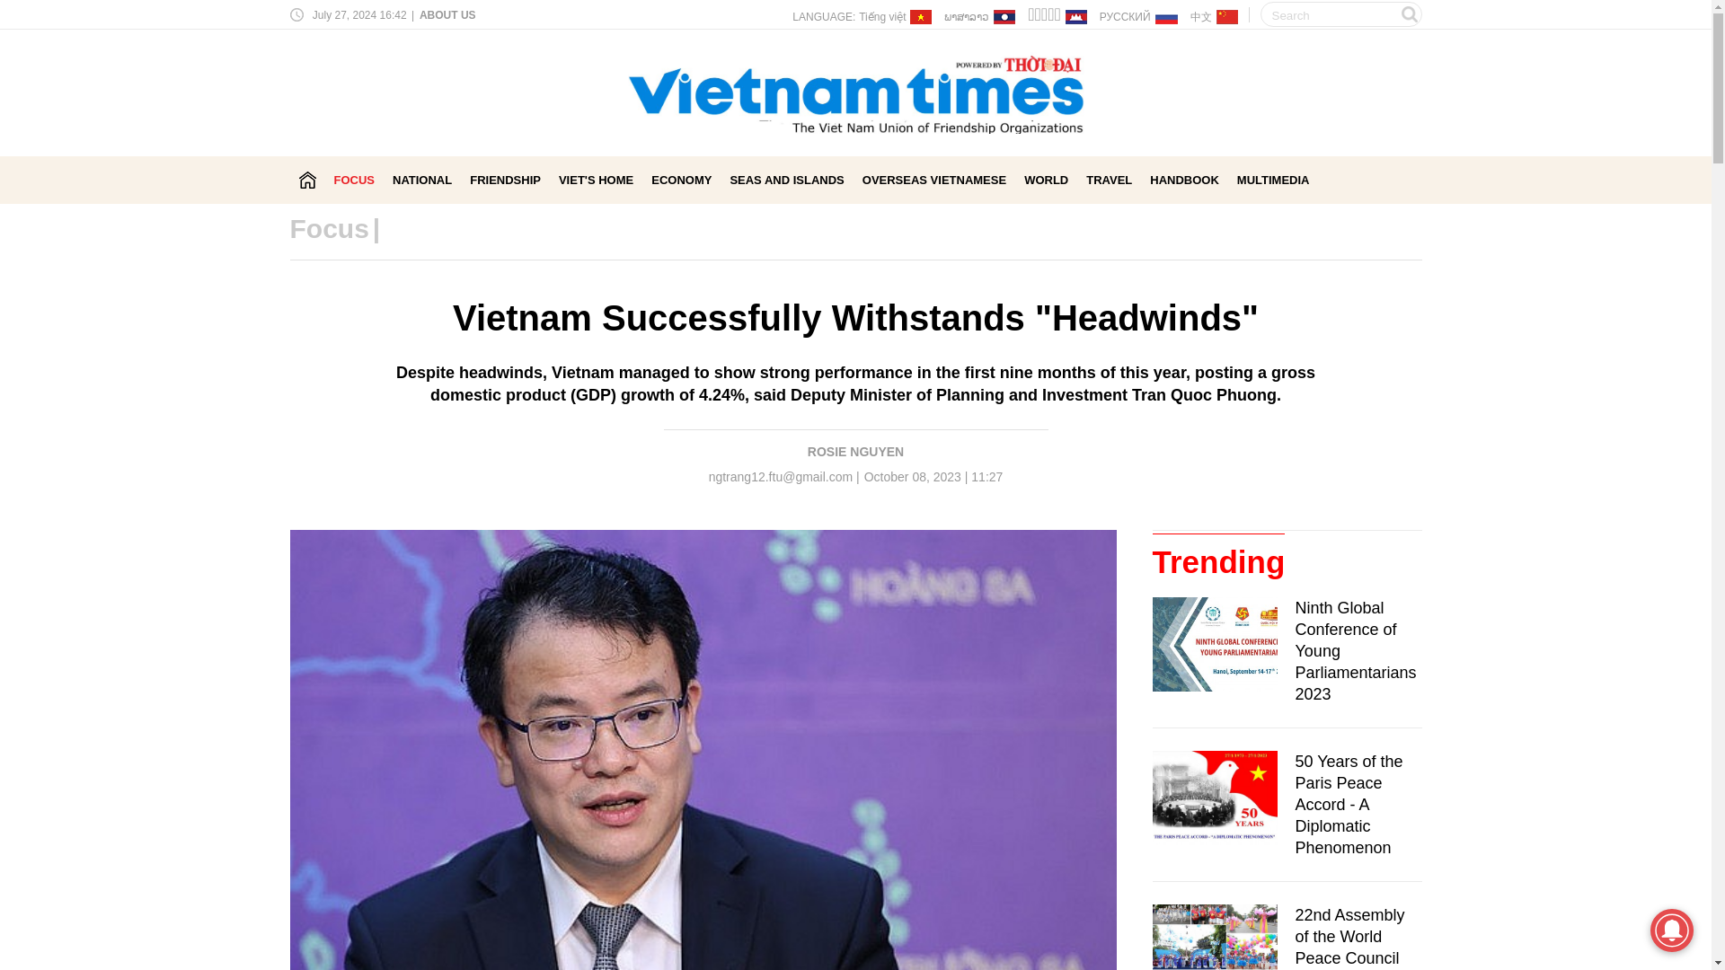  What do you see at coordinates (1184, 180) in the screenshot?
I see `HANDBOOK` at bounding box center [1184, 180].